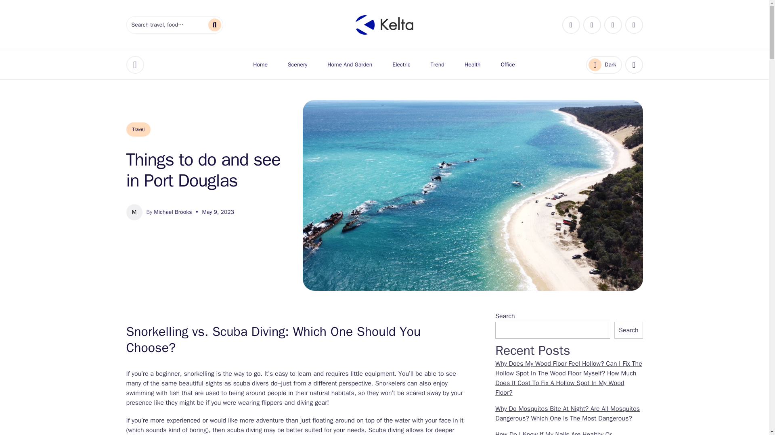  What do you see at coordinates (508, 64) in the screenshot?
I see `Office` at bounding box center [508, 64].